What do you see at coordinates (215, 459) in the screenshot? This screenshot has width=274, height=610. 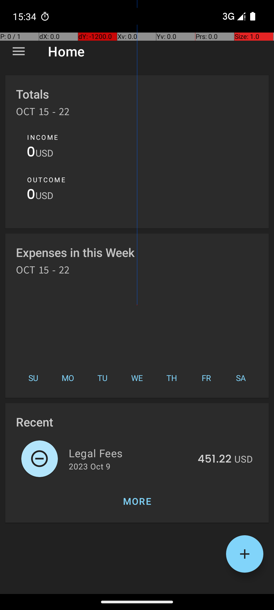 I see `451.22` at bounding box center [215, 459].